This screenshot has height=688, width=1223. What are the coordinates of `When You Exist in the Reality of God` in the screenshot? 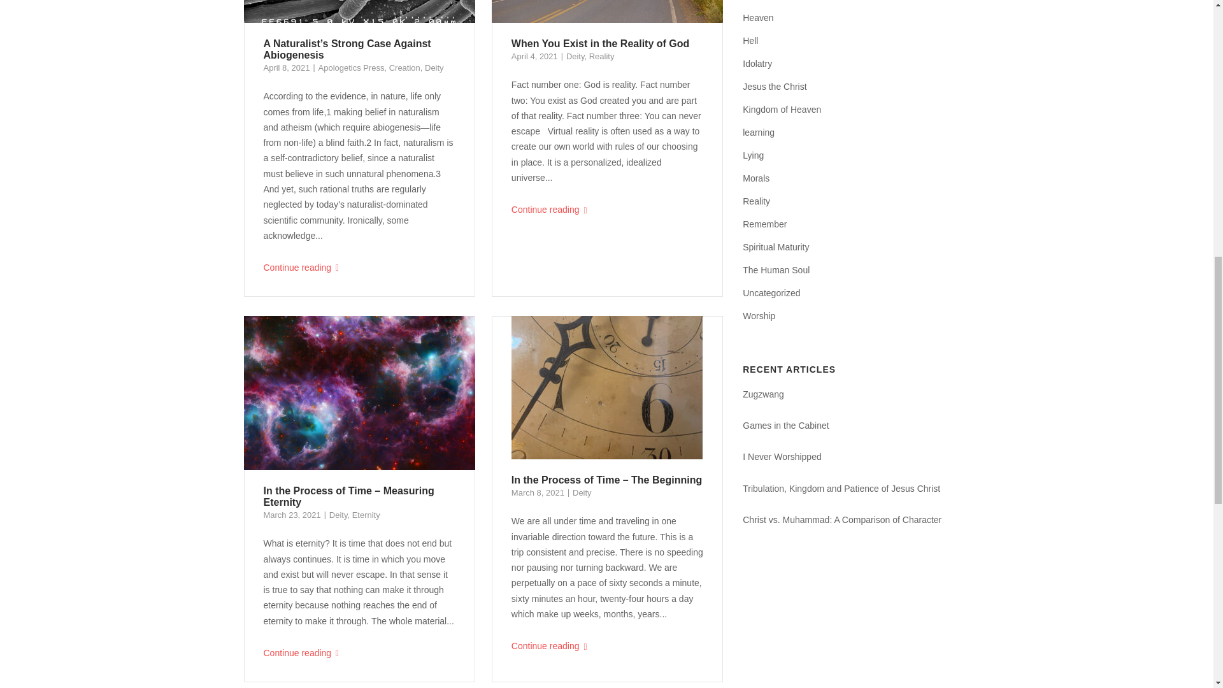 It's located at (600, 43).